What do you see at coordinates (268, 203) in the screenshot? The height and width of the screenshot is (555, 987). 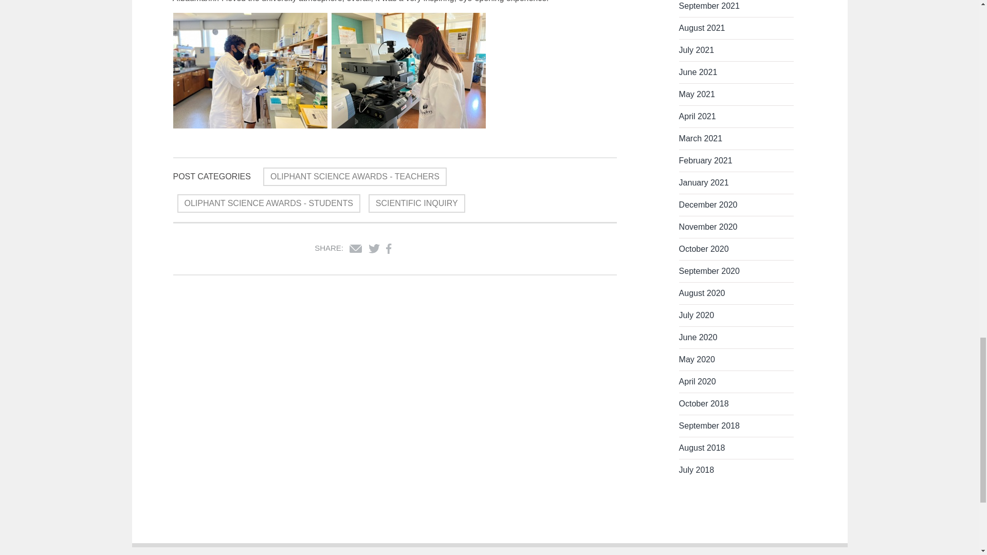 I see `OLIPHANT SCIENCE AWARDS - STUDENTS` at bounding box center [268, 203].